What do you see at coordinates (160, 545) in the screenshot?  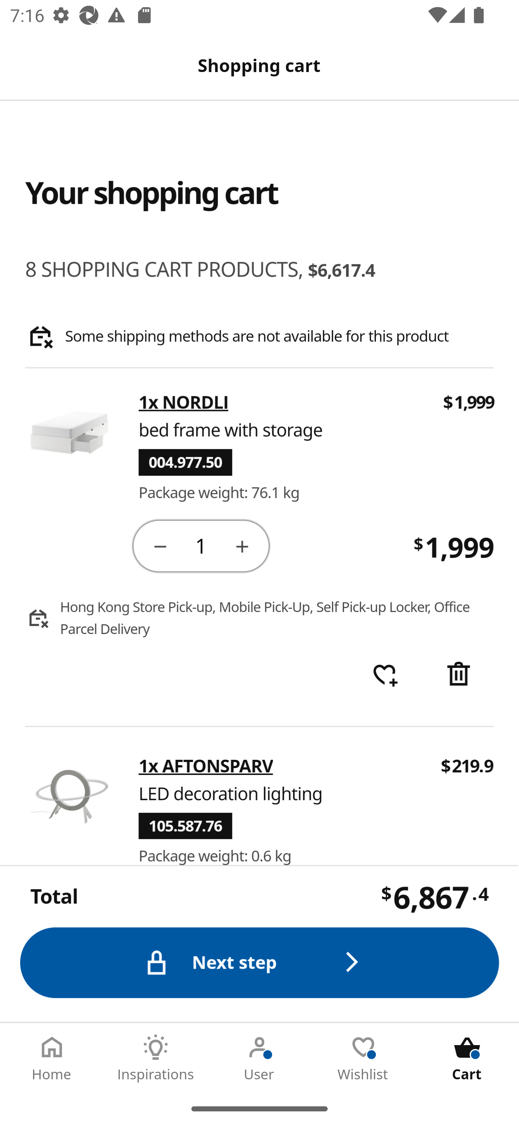 I see `` at bounding box center [160, 545].